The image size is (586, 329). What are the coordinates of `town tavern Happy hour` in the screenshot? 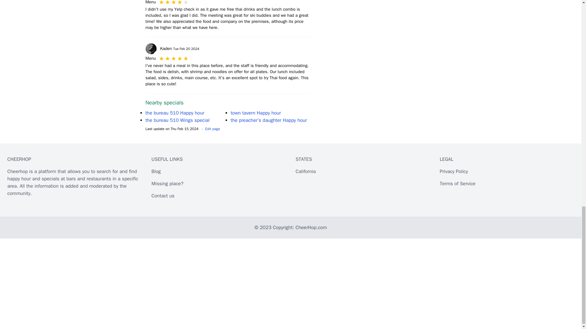 It's located at (256, 113).